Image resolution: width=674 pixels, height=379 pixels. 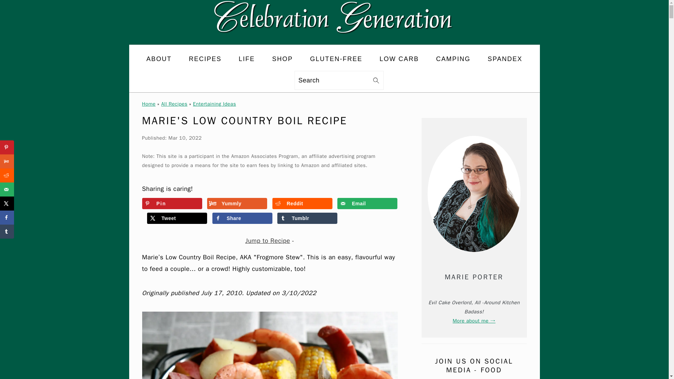 What do you see at coordinates (159, 59) in the screenshot?
I see `ABOUT` at bounding box center [159, 59].